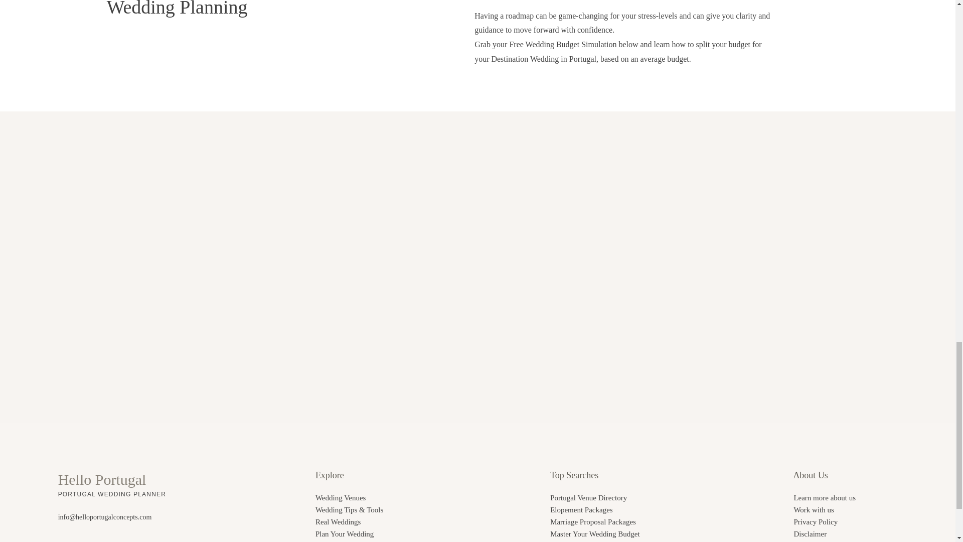  Describe the element at coordinates (338, 522) in the screenshot. I see `Real Weddings` at that location.